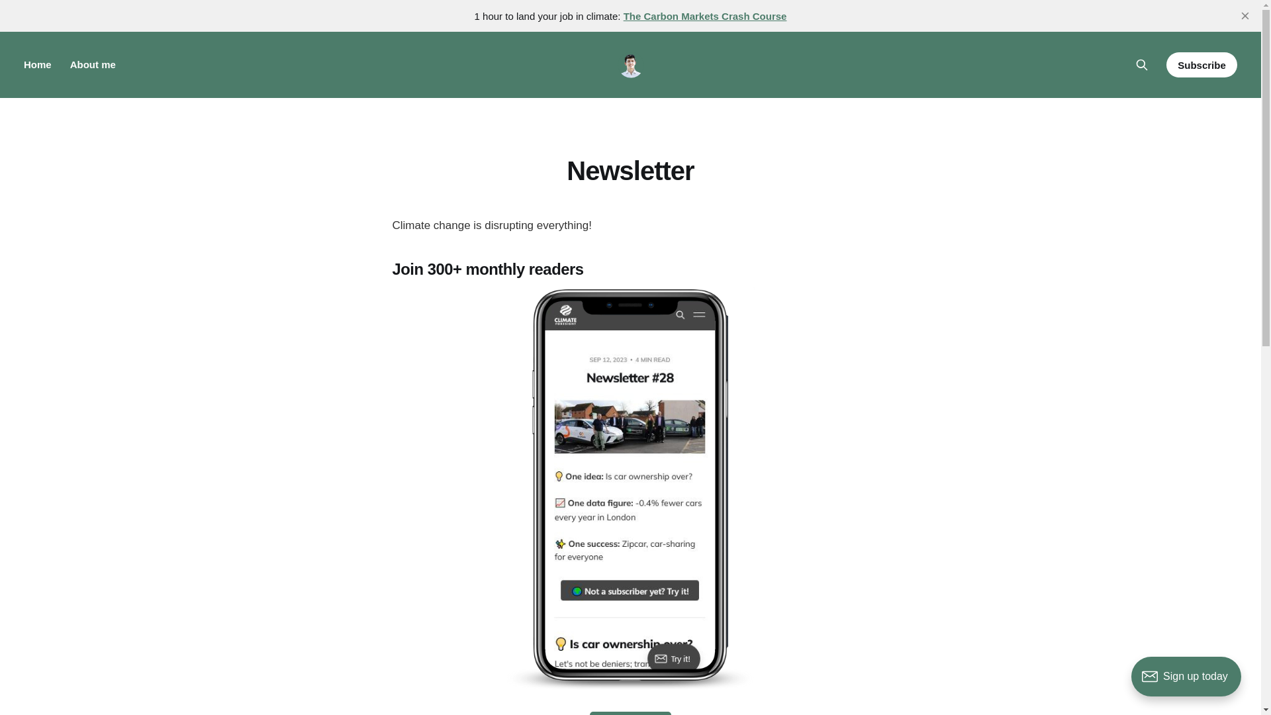 This screenshot has height=715, width=1271. I want to click on Subscribe, so click(630, 713).